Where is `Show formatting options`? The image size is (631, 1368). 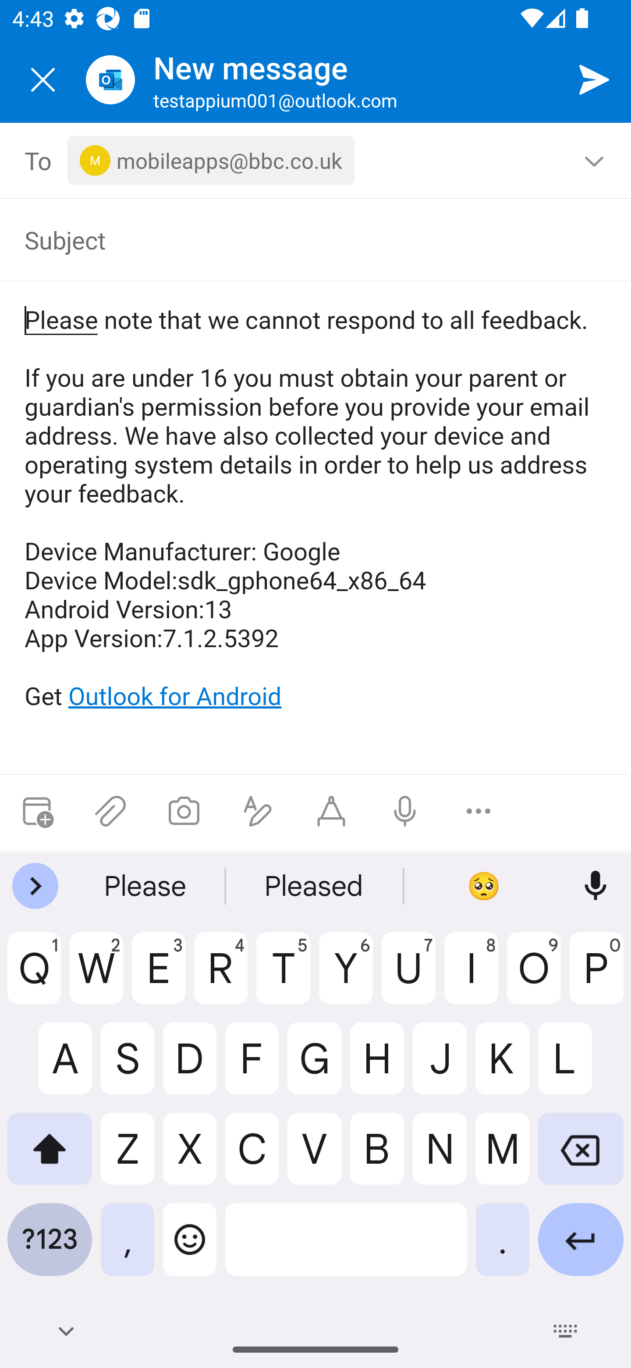
Show formatting options is located at coordinates (258, 811).